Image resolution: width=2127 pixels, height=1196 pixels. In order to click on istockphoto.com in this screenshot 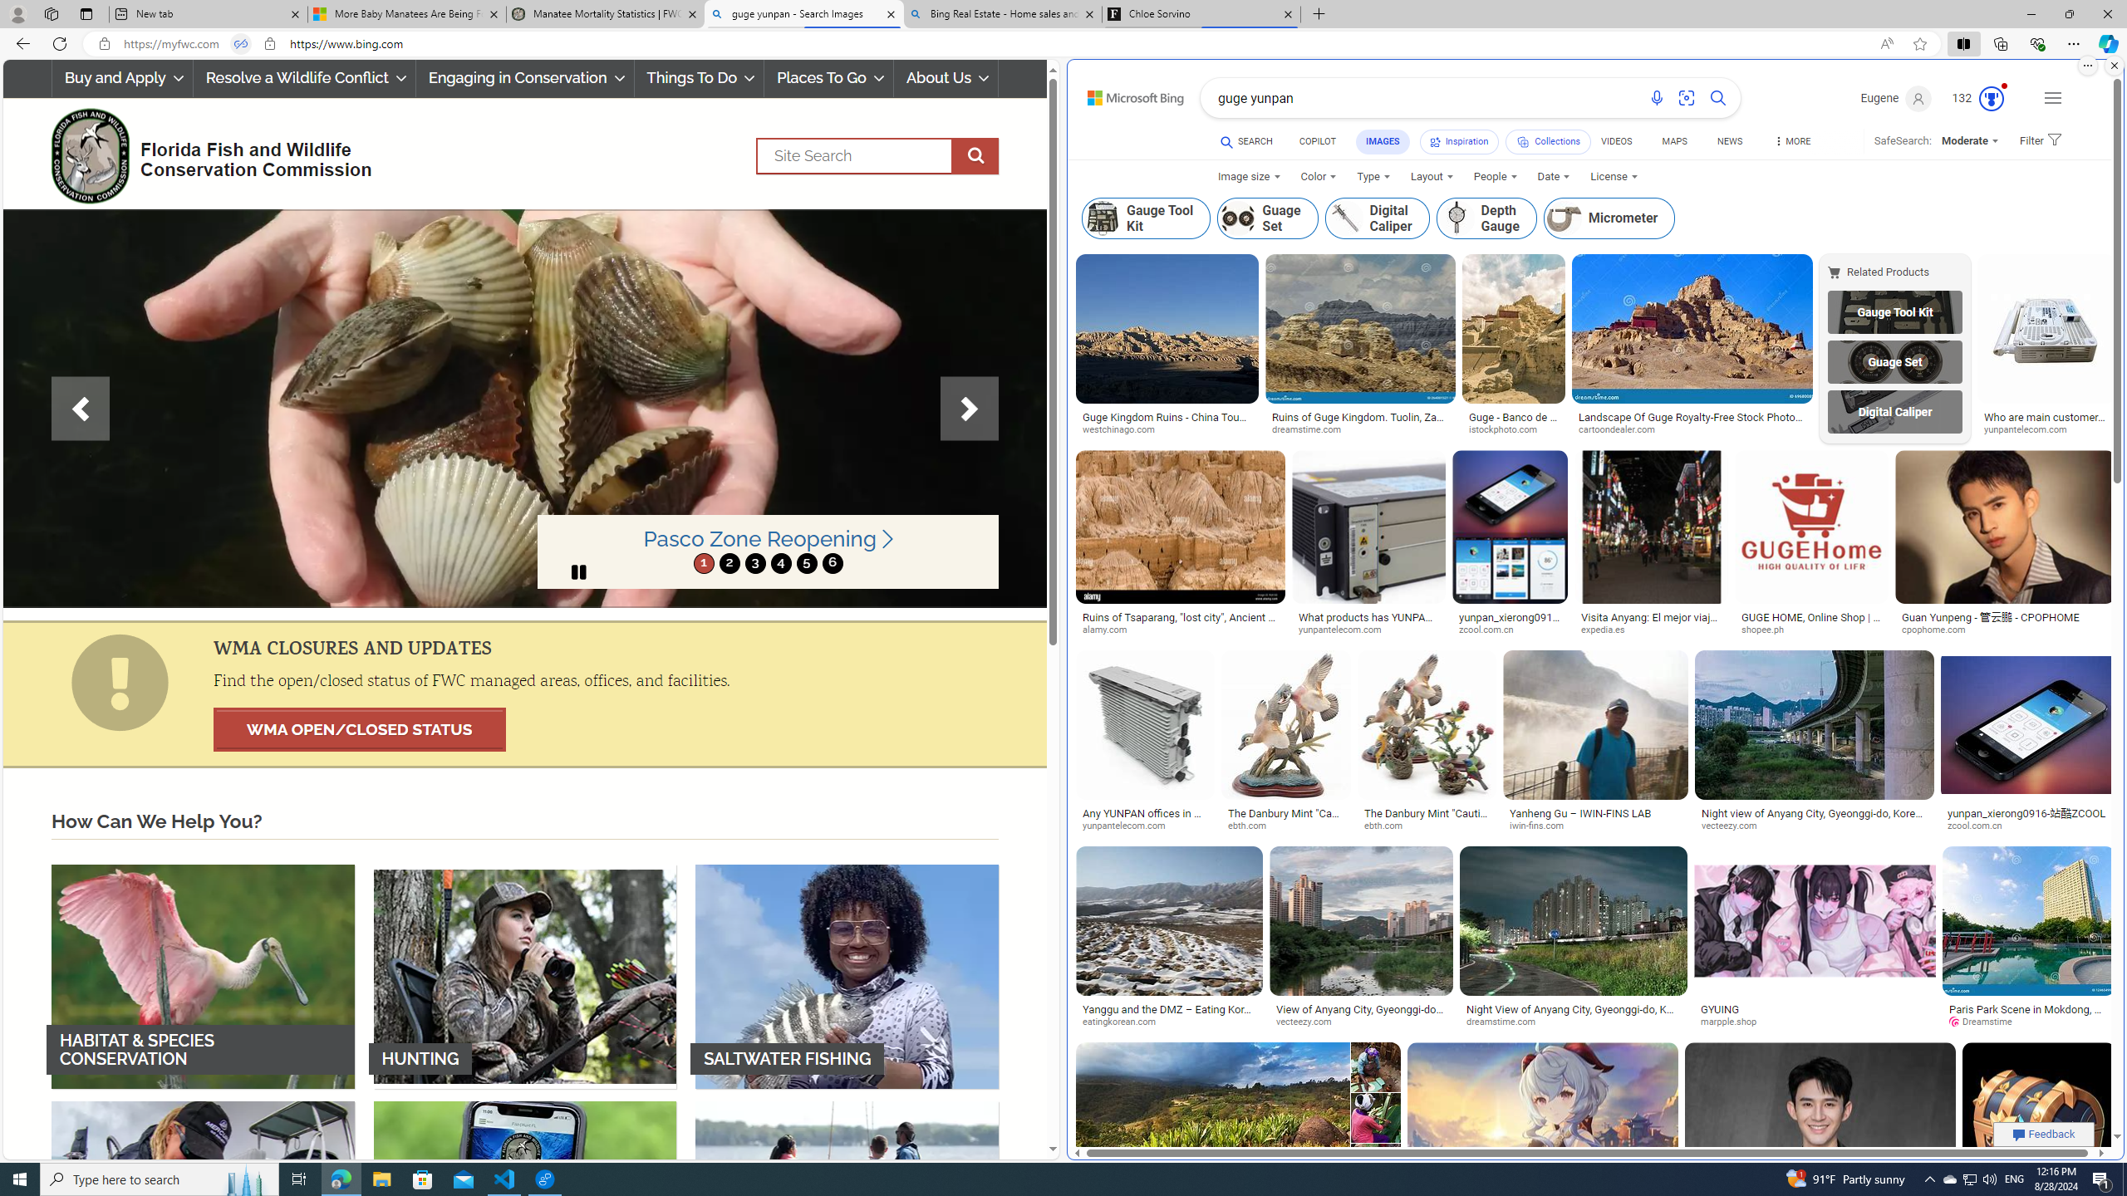, I will do `click(1510, 430)`.